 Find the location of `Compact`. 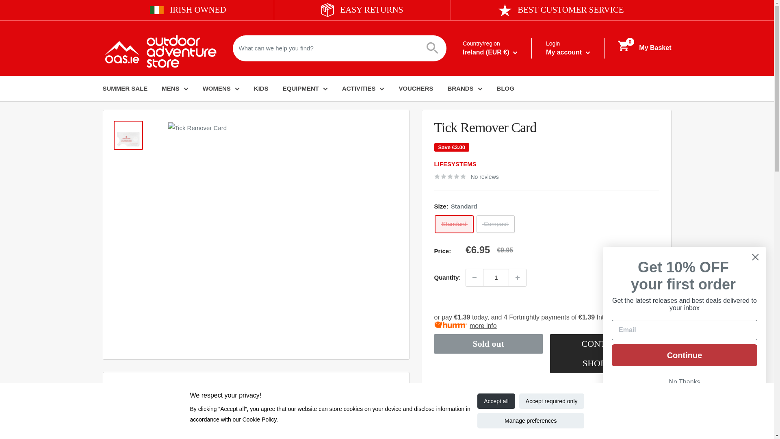

Compact is located at coordinates (496, 224).